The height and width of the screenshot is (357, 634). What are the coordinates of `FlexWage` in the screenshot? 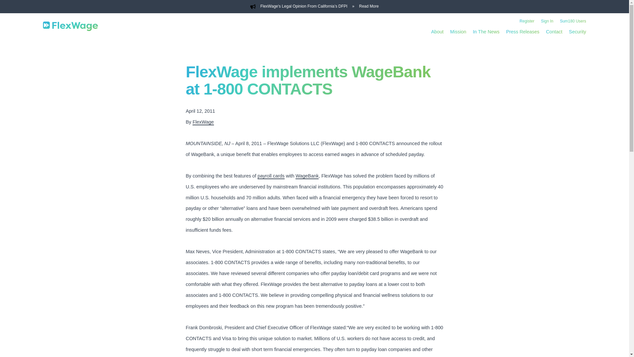 It's located at (203, 122).